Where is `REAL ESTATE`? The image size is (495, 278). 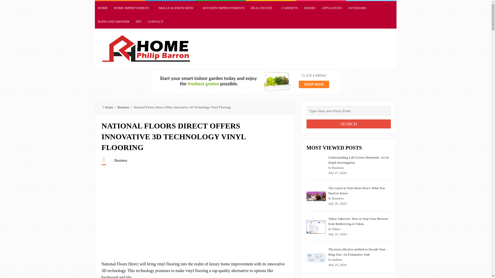
REAL ESTATE is located at coordinates (263, 8).